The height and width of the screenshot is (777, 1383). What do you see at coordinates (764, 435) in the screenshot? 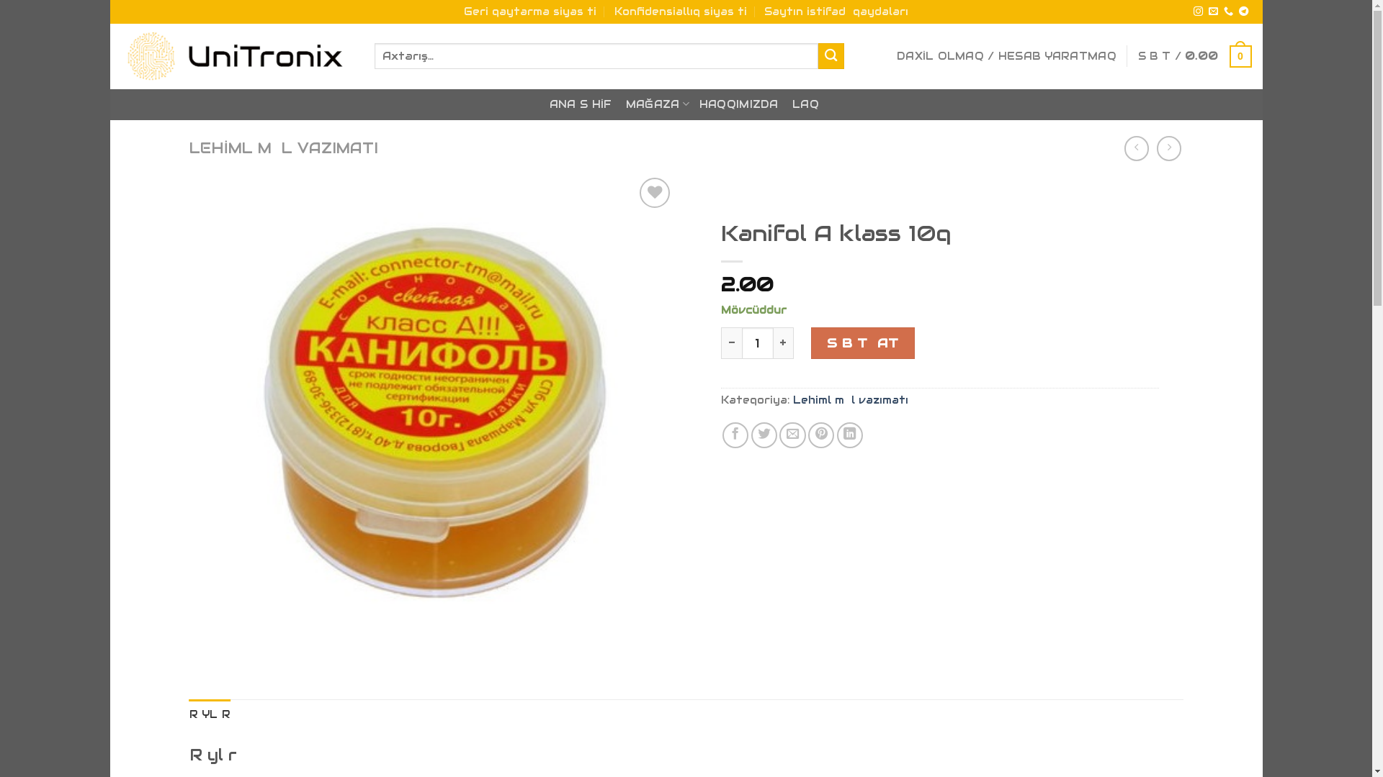
I see `Share on Twitter` at bounding box center [764, 435].